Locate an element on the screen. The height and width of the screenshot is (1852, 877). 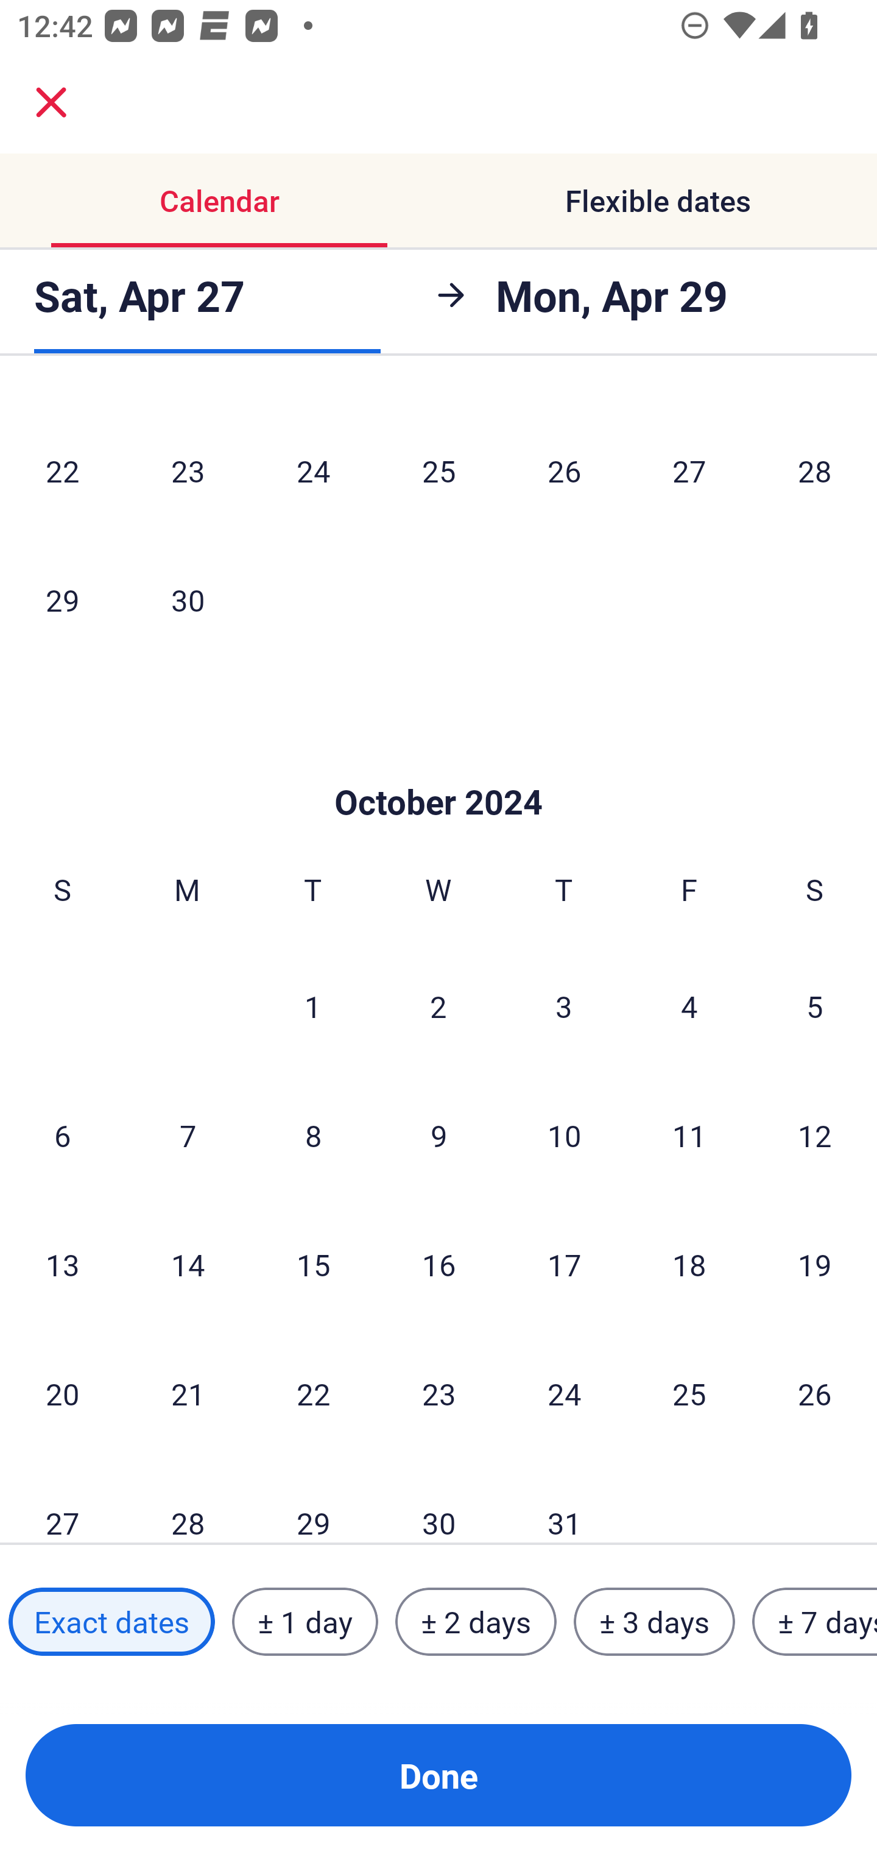
1 Tuesday, October 1, 2024 is located at coordinates (312, 1006).